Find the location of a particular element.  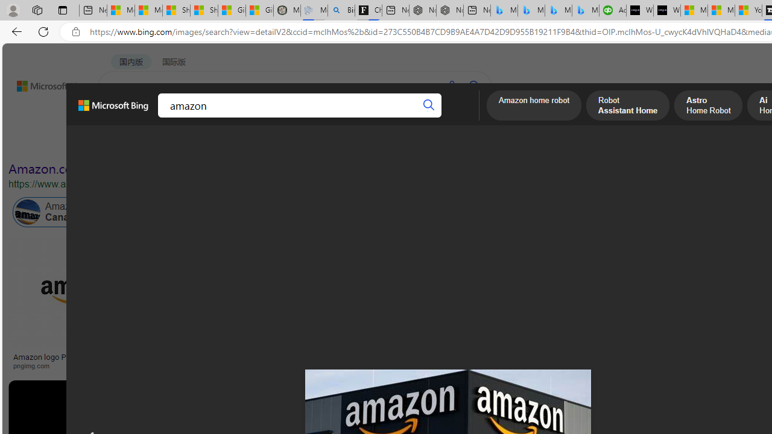

usatoday.com is located at coordinates (428, 365).